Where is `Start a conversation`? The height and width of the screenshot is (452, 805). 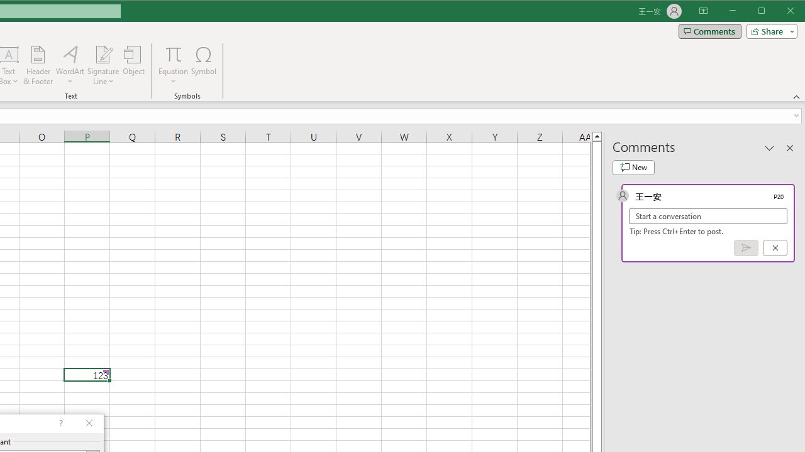 Start a conversation is located at coordinates (708, 216).